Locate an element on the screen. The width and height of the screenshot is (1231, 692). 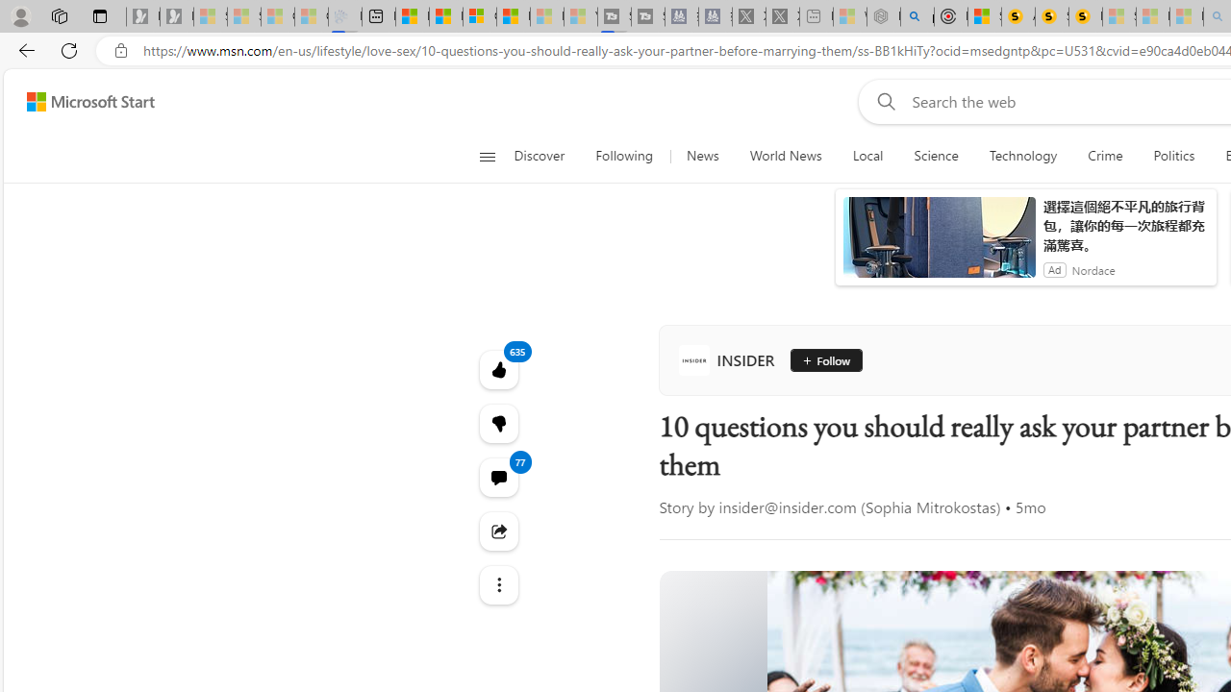
World News is located at coordinates (786, 156).